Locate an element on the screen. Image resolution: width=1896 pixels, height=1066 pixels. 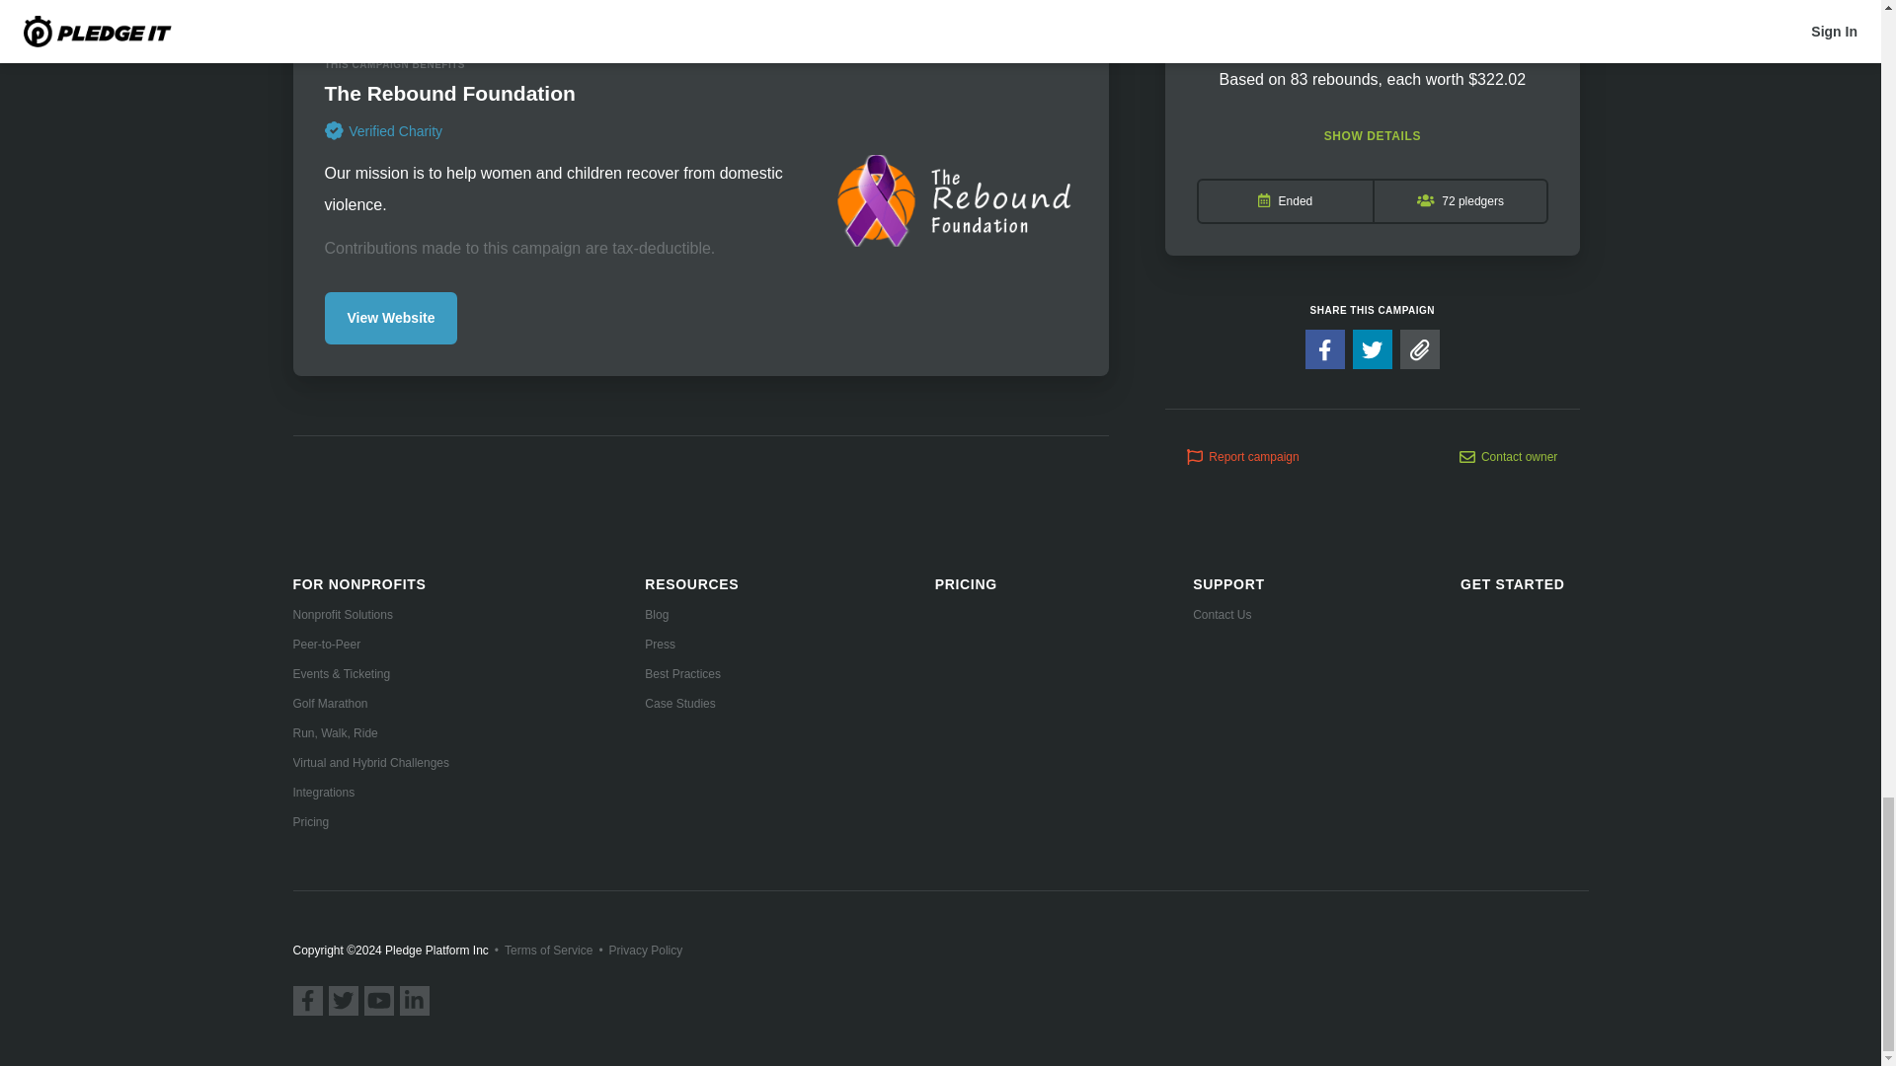
Blog is located at coordinates (691, 614).